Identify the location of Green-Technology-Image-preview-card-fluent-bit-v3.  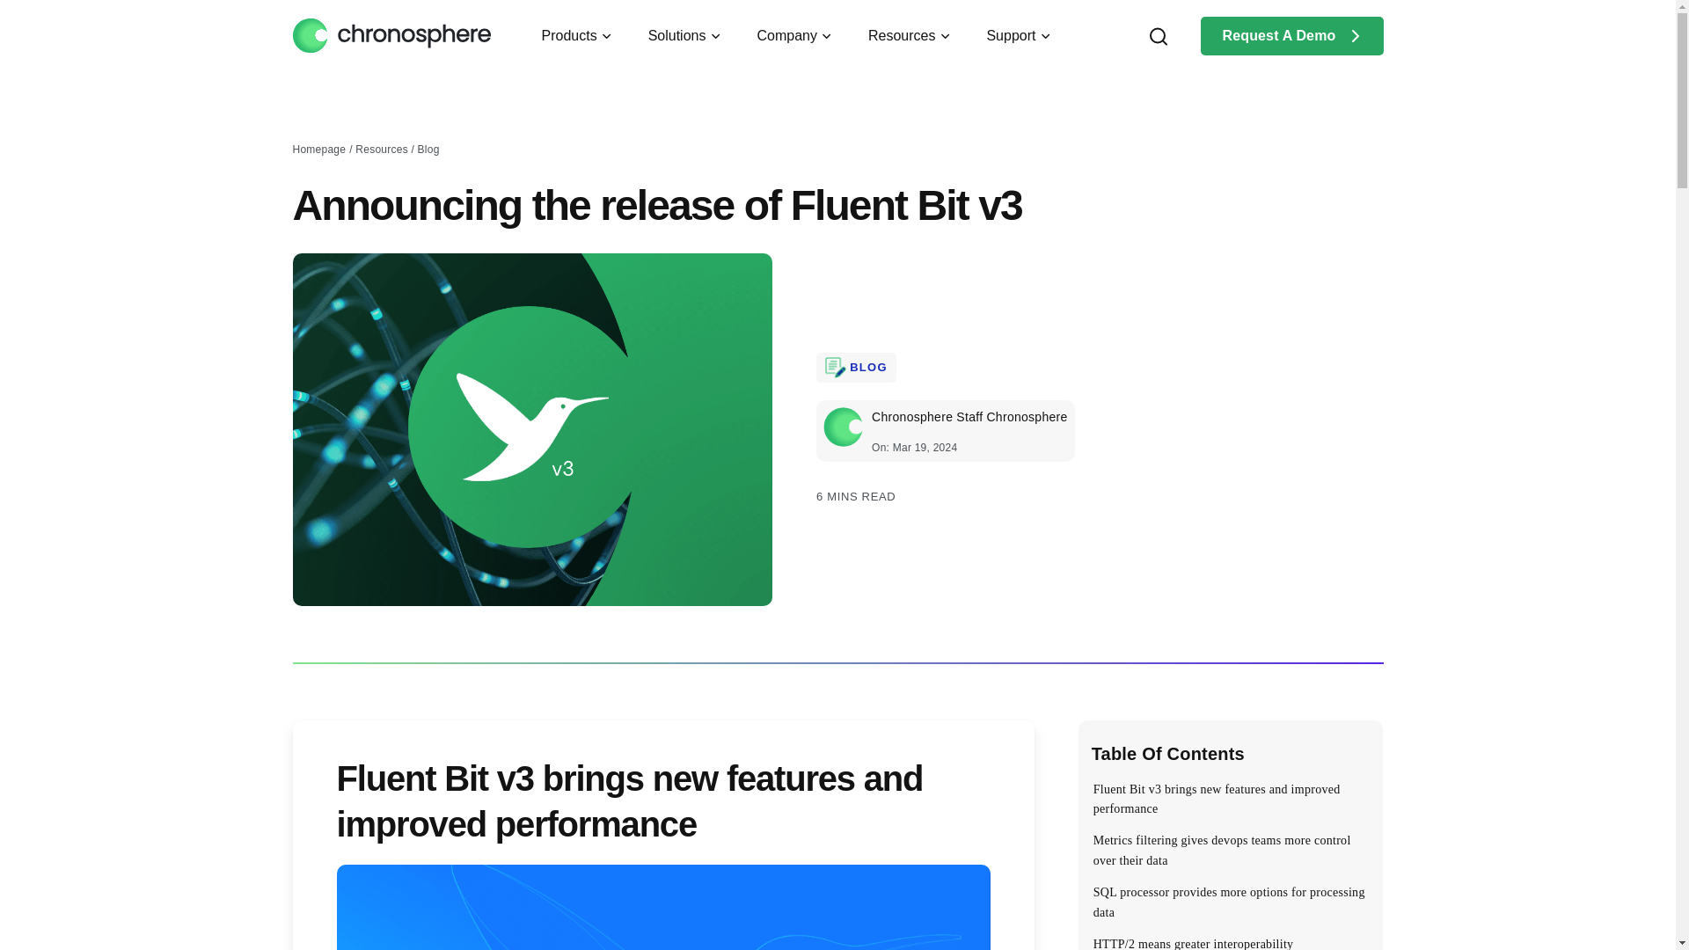
(531, 429).